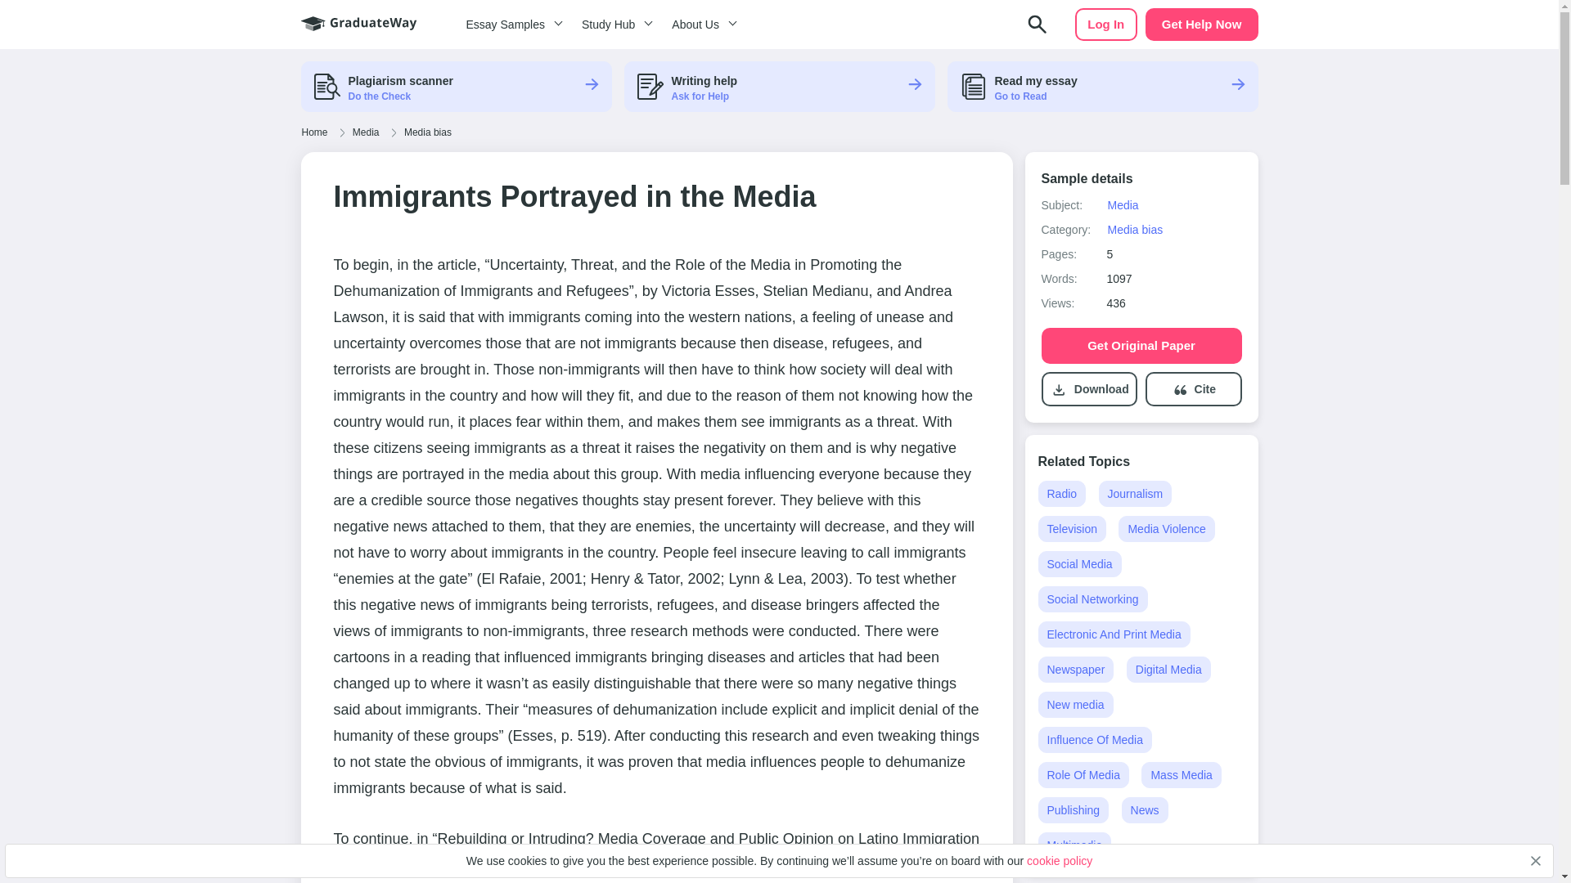 This screenshot has width=1571, height=883. What do you see at coordinates (427, 132) in the screenshot?
I see `Media bias` at bounding box center [427, 132].